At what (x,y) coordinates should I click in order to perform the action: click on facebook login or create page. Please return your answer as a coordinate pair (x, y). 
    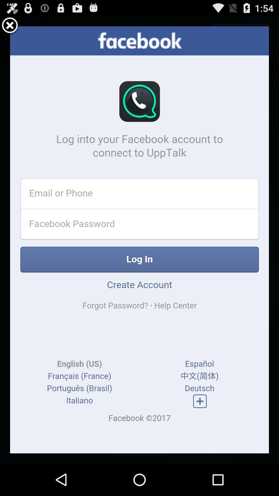
    Looking at the image, I should click on (139, 240).